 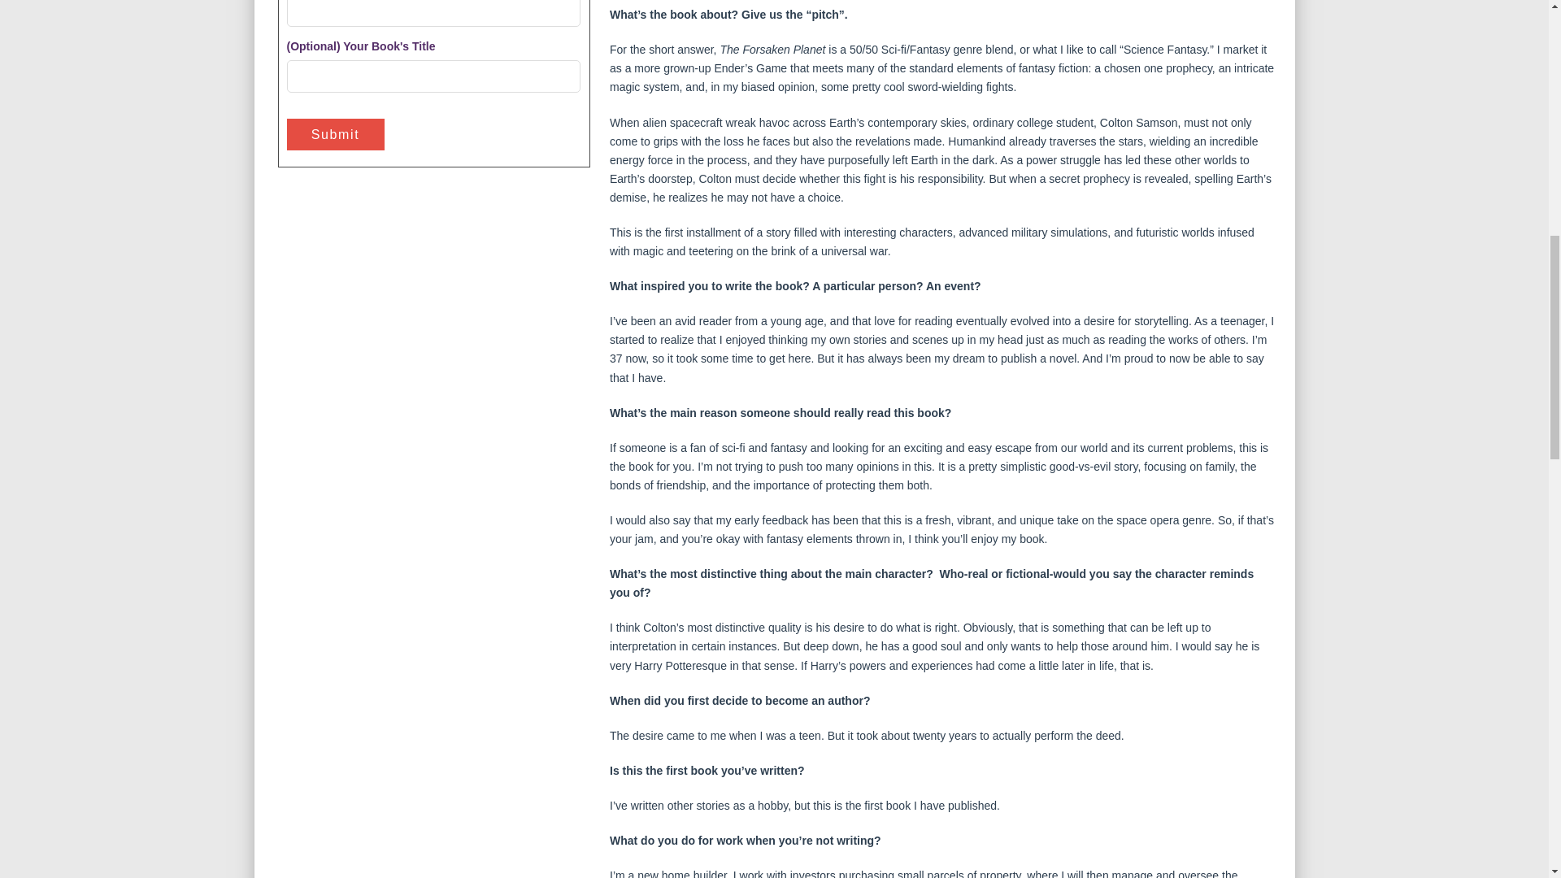 I want to click on Submit, so click(x=335, y=133).